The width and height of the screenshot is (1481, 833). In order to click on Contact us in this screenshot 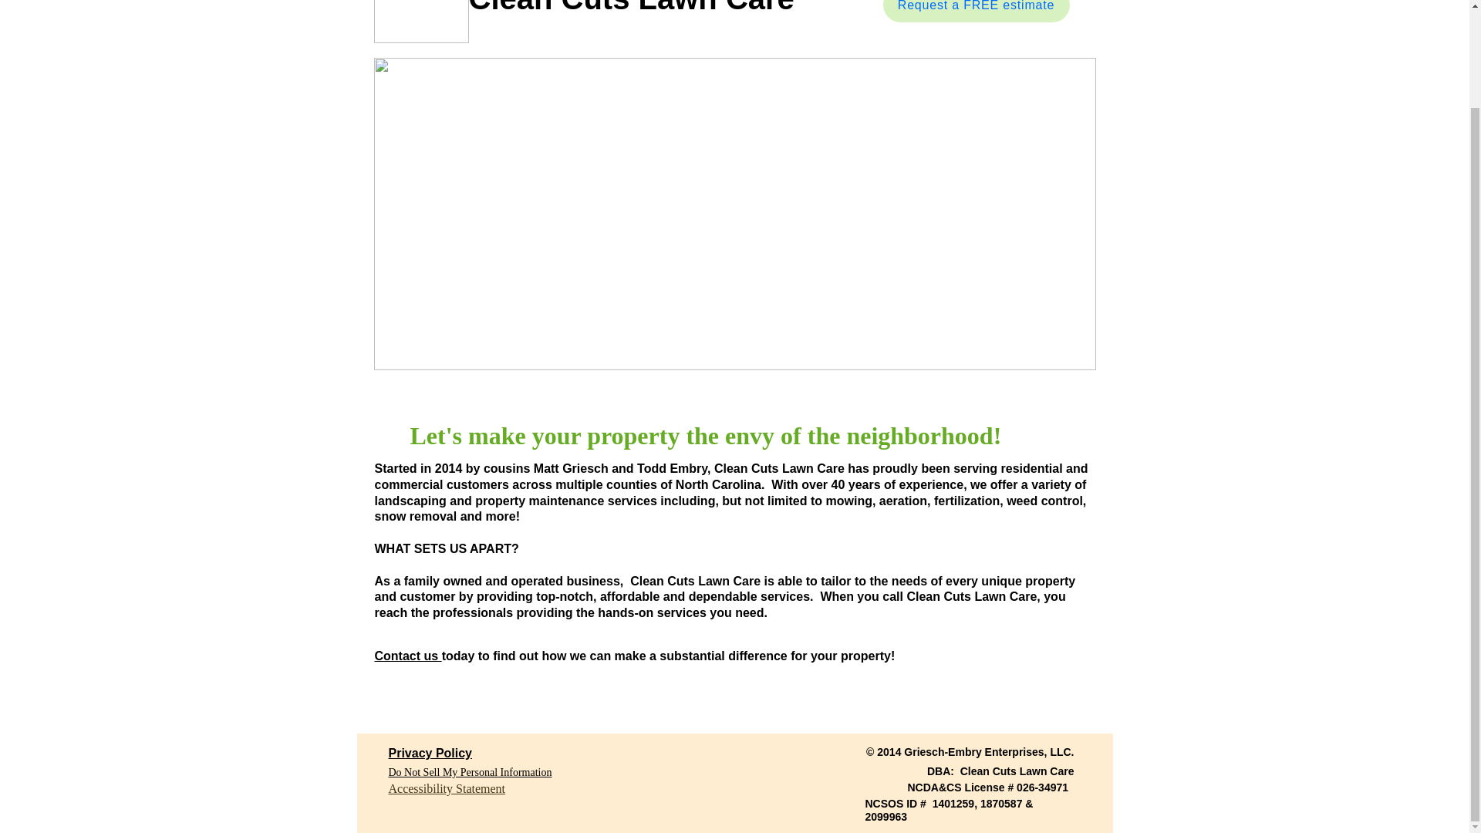, I will do `click(407, 656)`.